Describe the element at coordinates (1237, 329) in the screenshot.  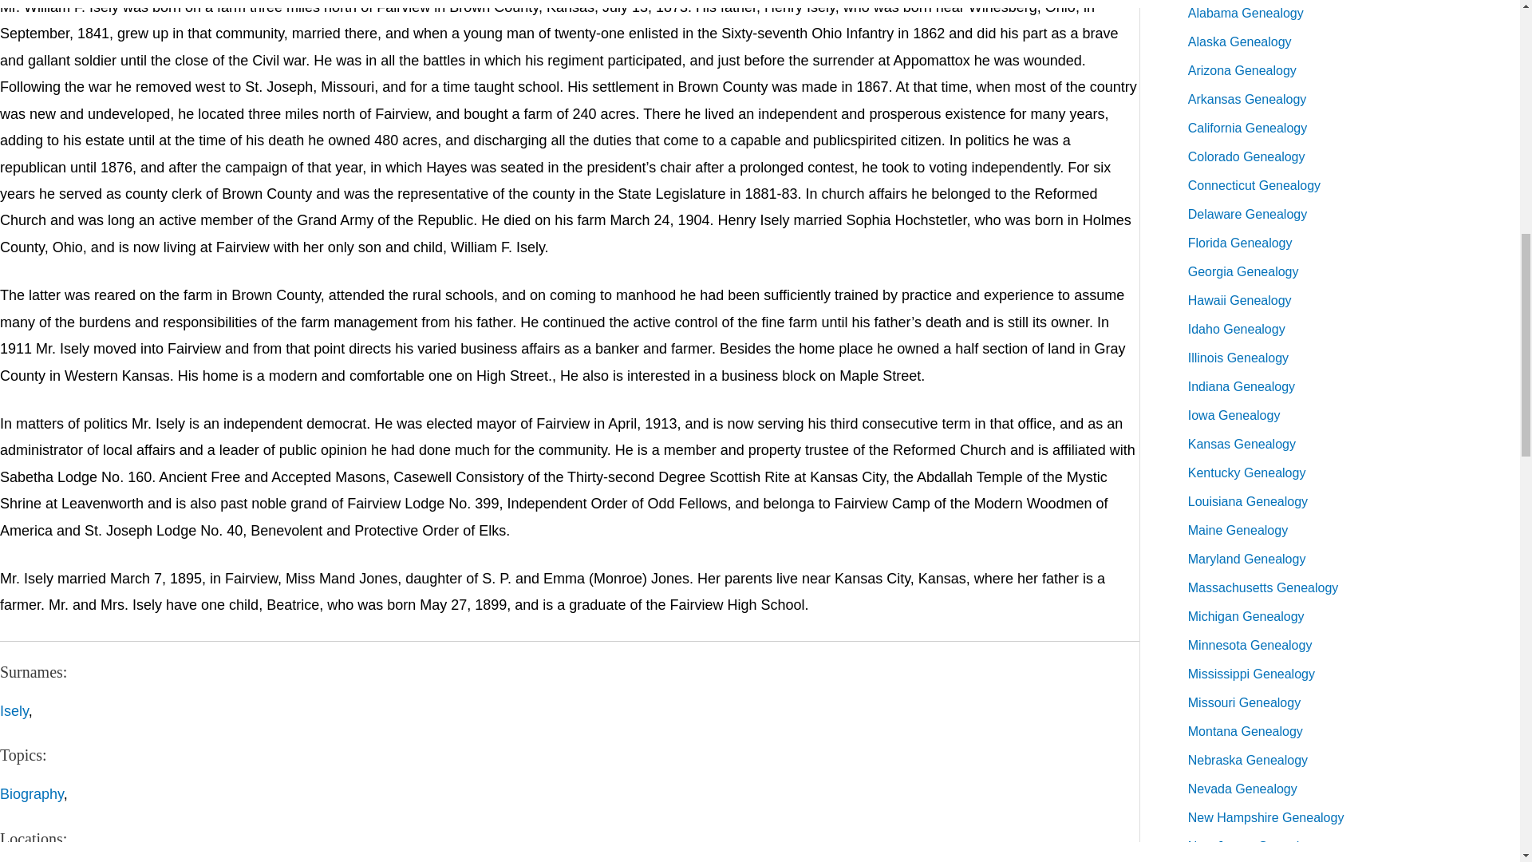
I see `Idaho Genealogy` at that location.